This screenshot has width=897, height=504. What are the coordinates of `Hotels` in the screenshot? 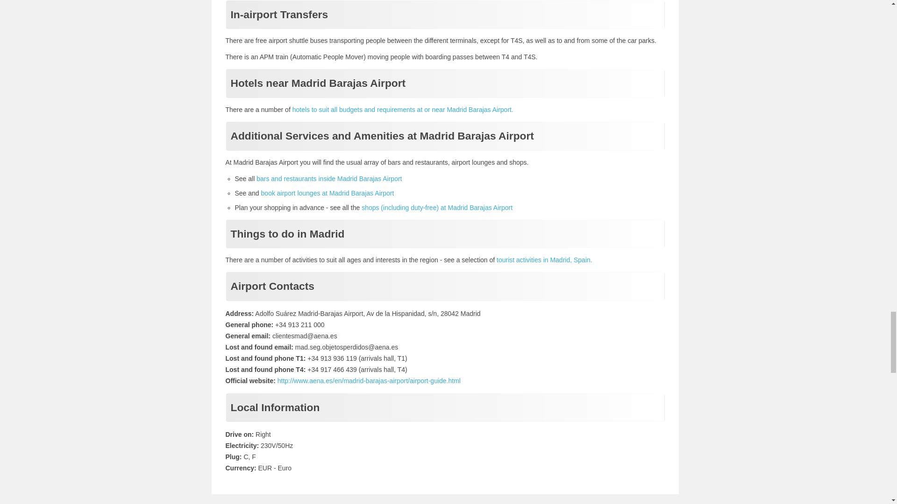 It's located at (403, 109).